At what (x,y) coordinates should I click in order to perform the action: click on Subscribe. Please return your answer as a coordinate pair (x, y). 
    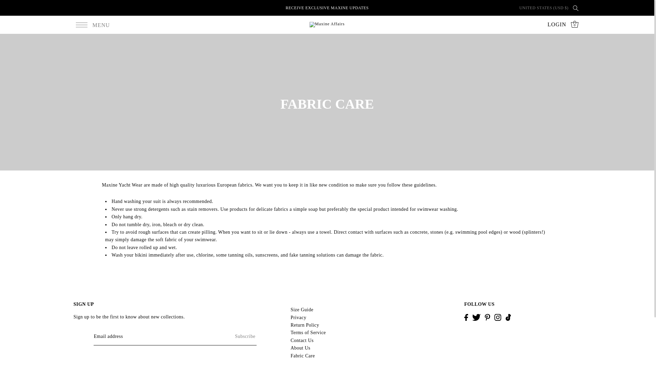
    Looking at the image, I should click on (231, 336).